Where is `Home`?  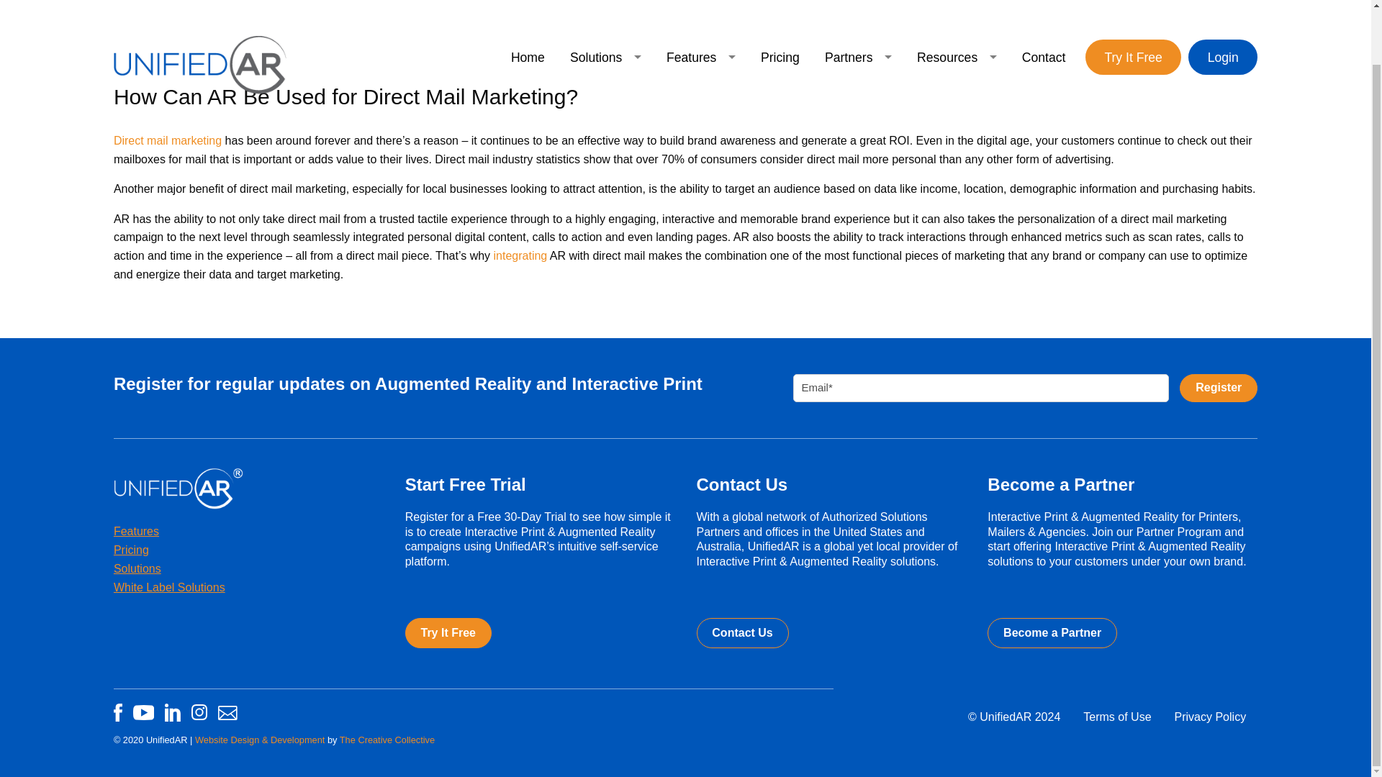
Home is located at coordinates (527, 7).